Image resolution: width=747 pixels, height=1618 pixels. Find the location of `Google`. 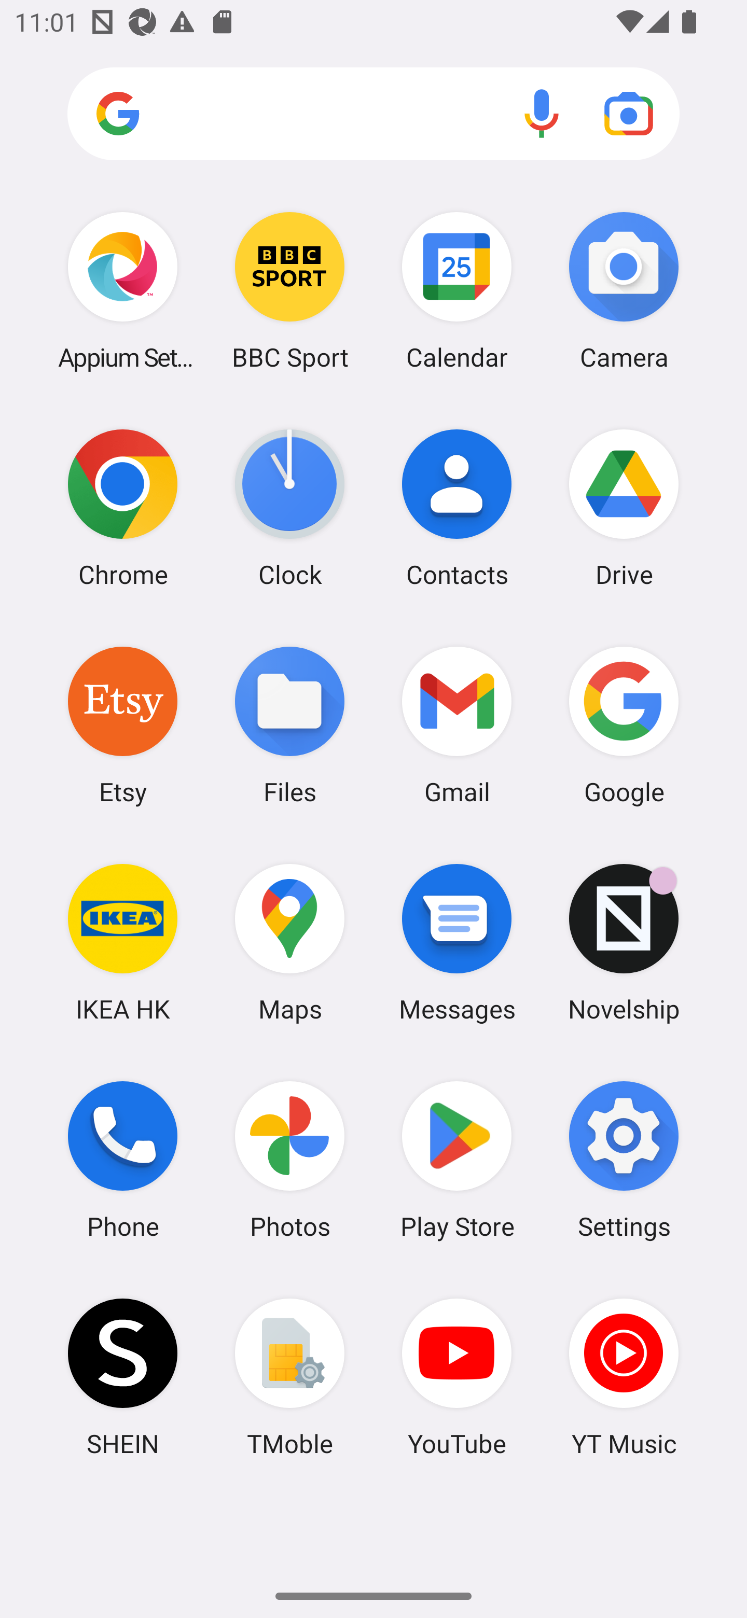

Google is located at coordinates (624, 724).